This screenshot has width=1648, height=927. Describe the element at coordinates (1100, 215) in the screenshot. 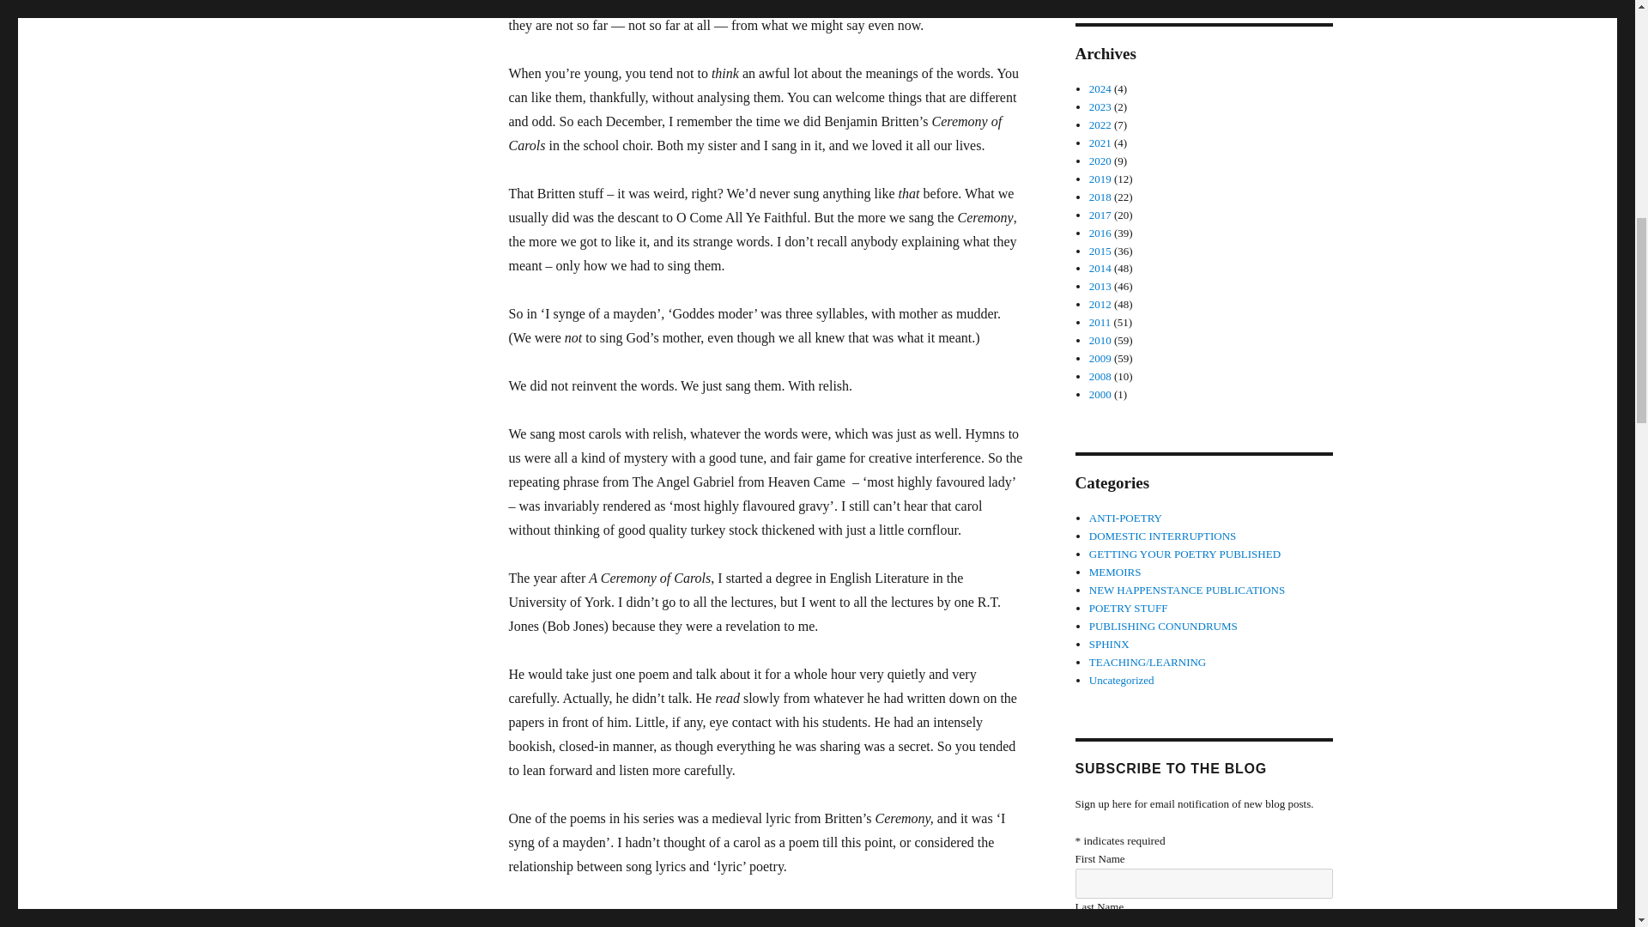

I see `2017` at that location.